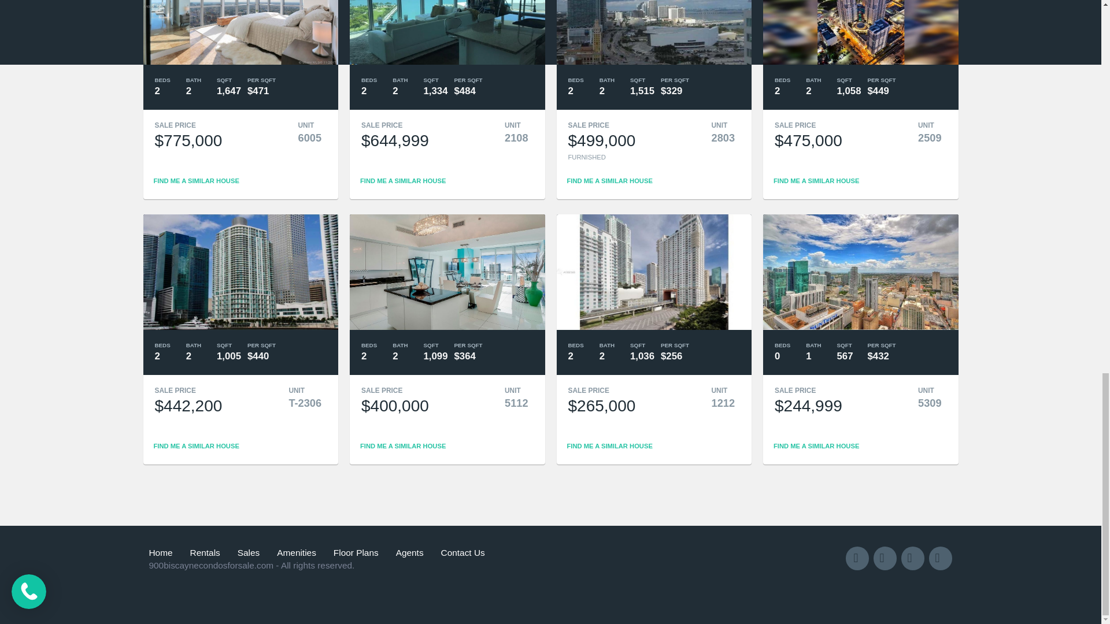 Image resolution: width=1110 pixels, height=624 pixels. What do you see at coordinates (165, 552) in the screenshot?
I see `Home` at bounding box center [165, 552].